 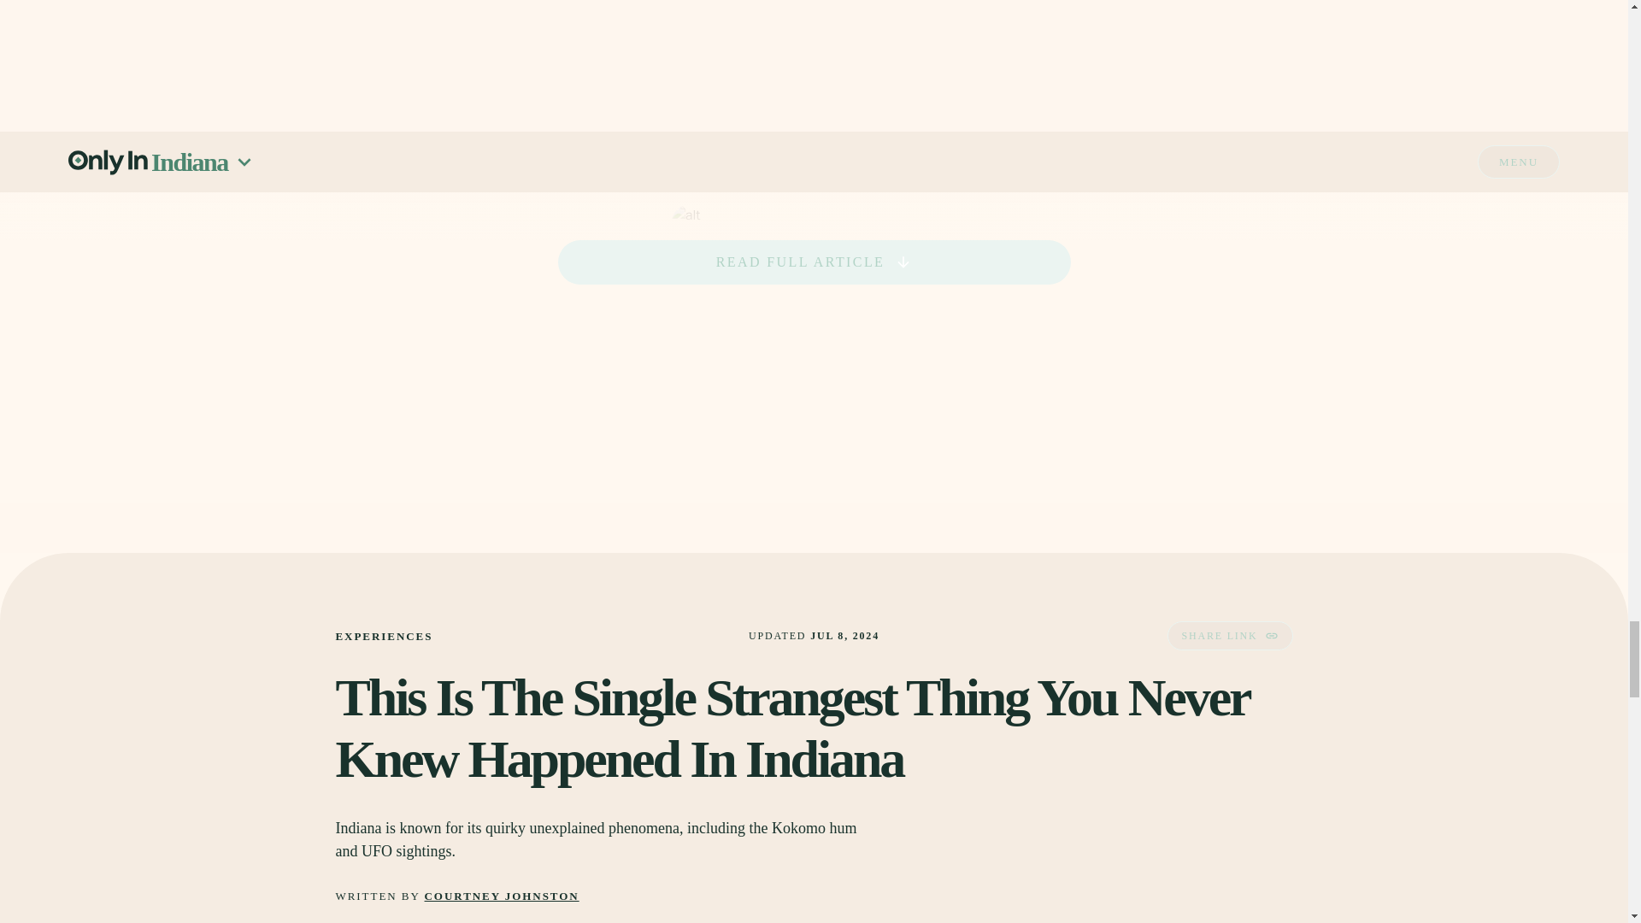 I want to click on French Lick Resort haunted, so click(x=1155, y=55).